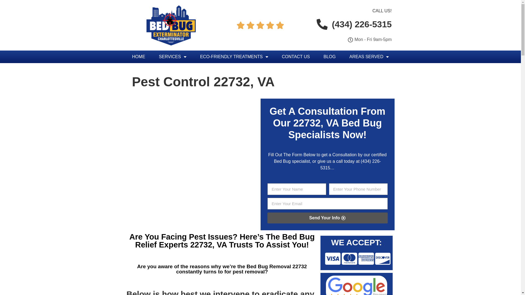 The width and height of the screenshot is (525, 295). What do you see at coordinates (173, 57) in the screenshot?
I see `SERVICES` at bounding box center [173, 57].